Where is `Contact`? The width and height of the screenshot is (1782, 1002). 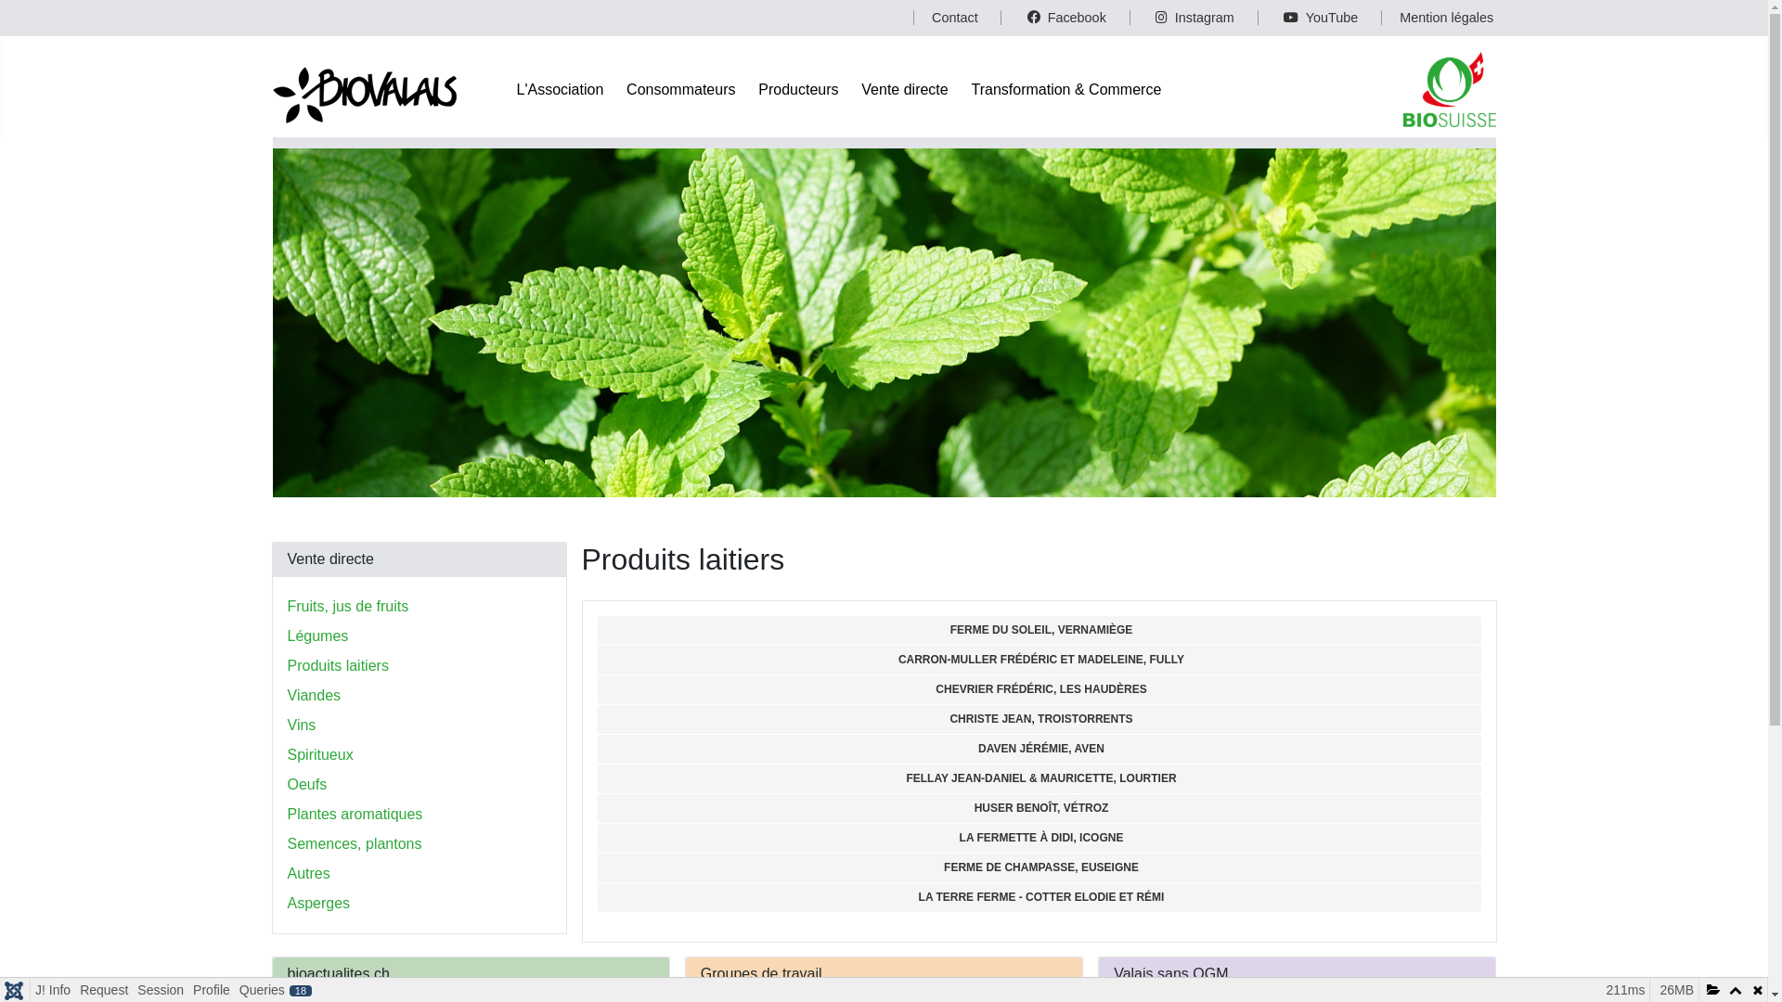 Contact is located at coordinates (945, 18).